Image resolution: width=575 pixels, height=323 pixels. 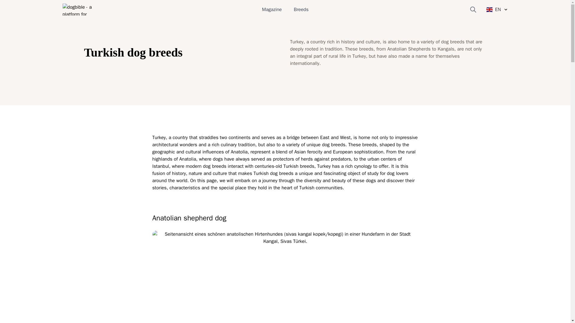 I want to click on dogbible - a platform for people who love dogs, so click(x=81, y=9).